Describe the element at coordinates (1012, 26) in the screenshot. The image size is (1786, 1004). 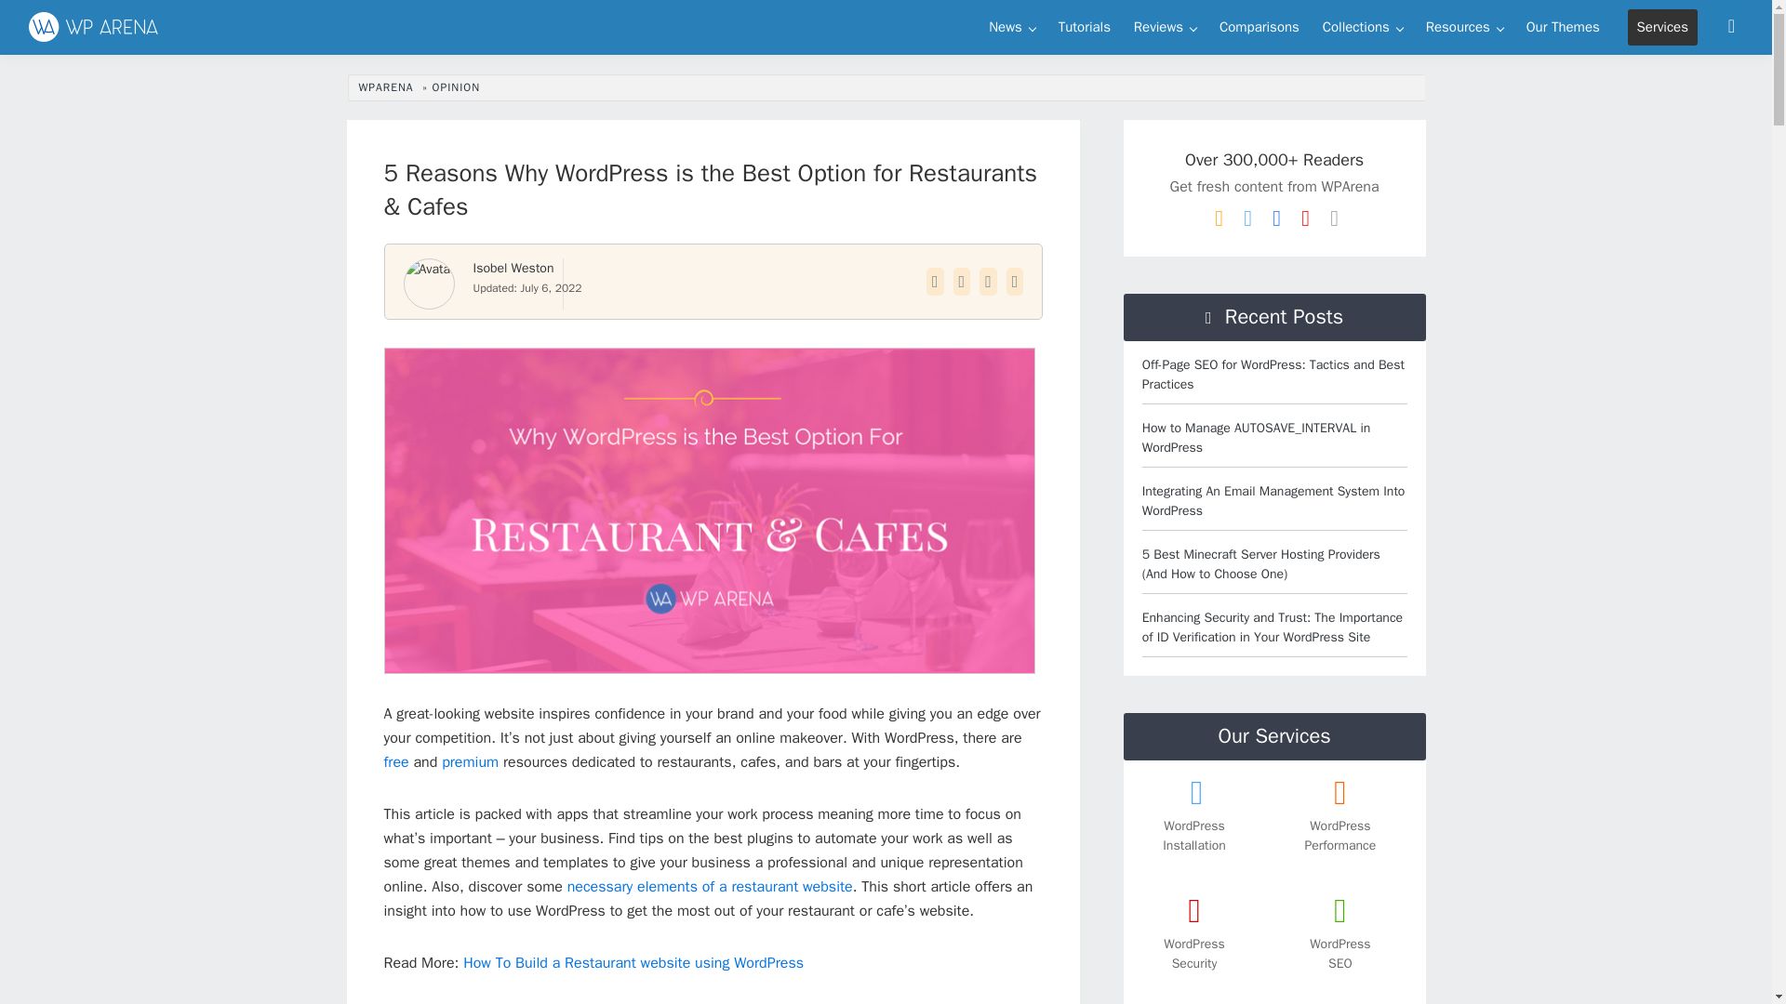
I see `WordPress News` at that location.